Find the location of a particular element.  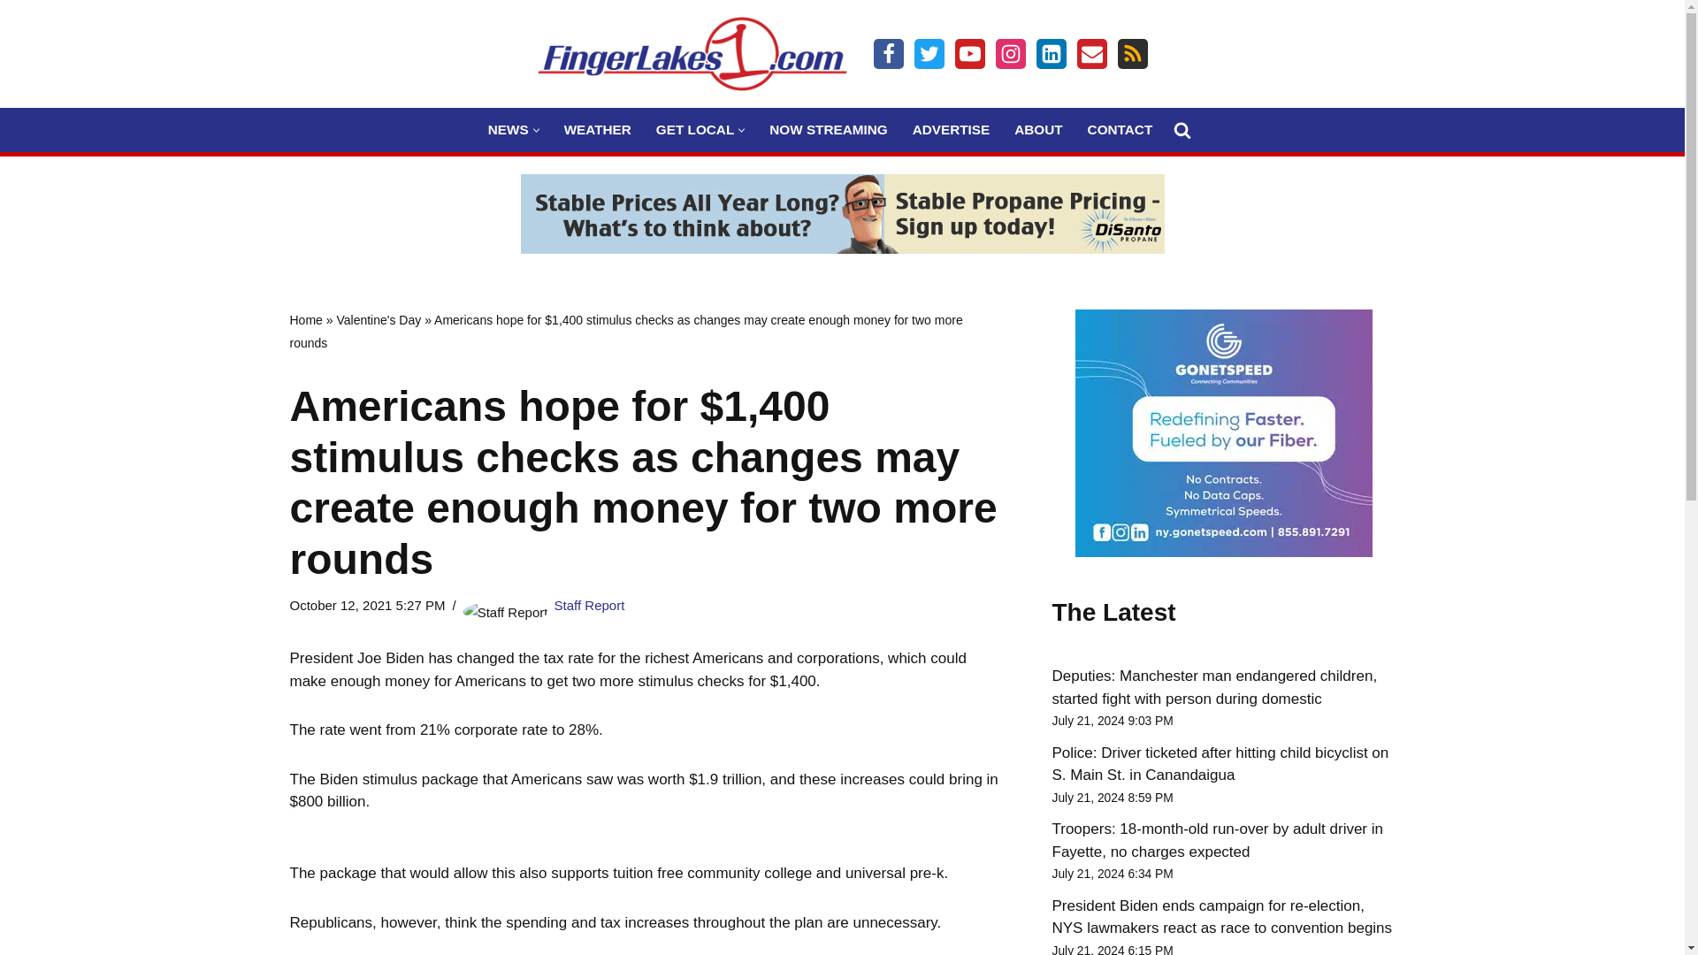

Youtube is located at coordinates (969, 53).